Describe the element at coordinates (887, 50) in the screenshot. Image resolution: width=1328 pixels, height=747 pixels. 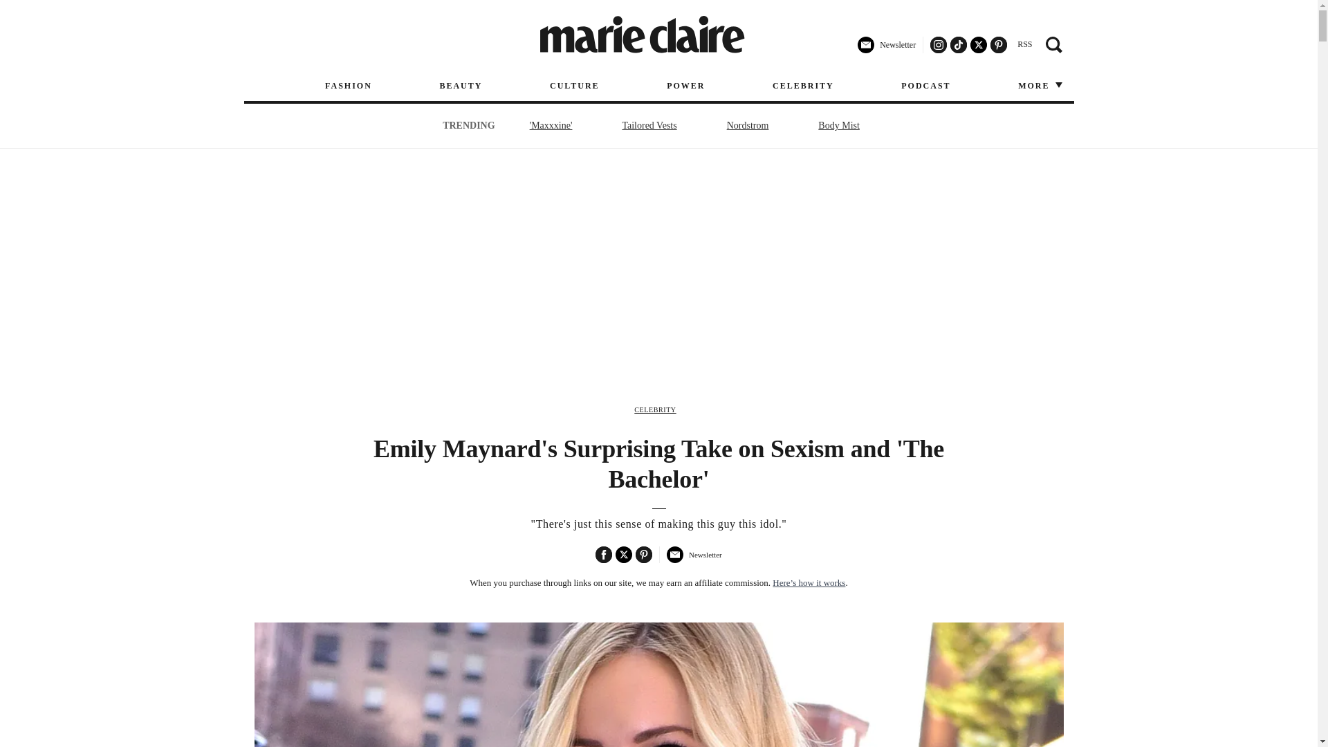
I see `Newsletter` at that location.